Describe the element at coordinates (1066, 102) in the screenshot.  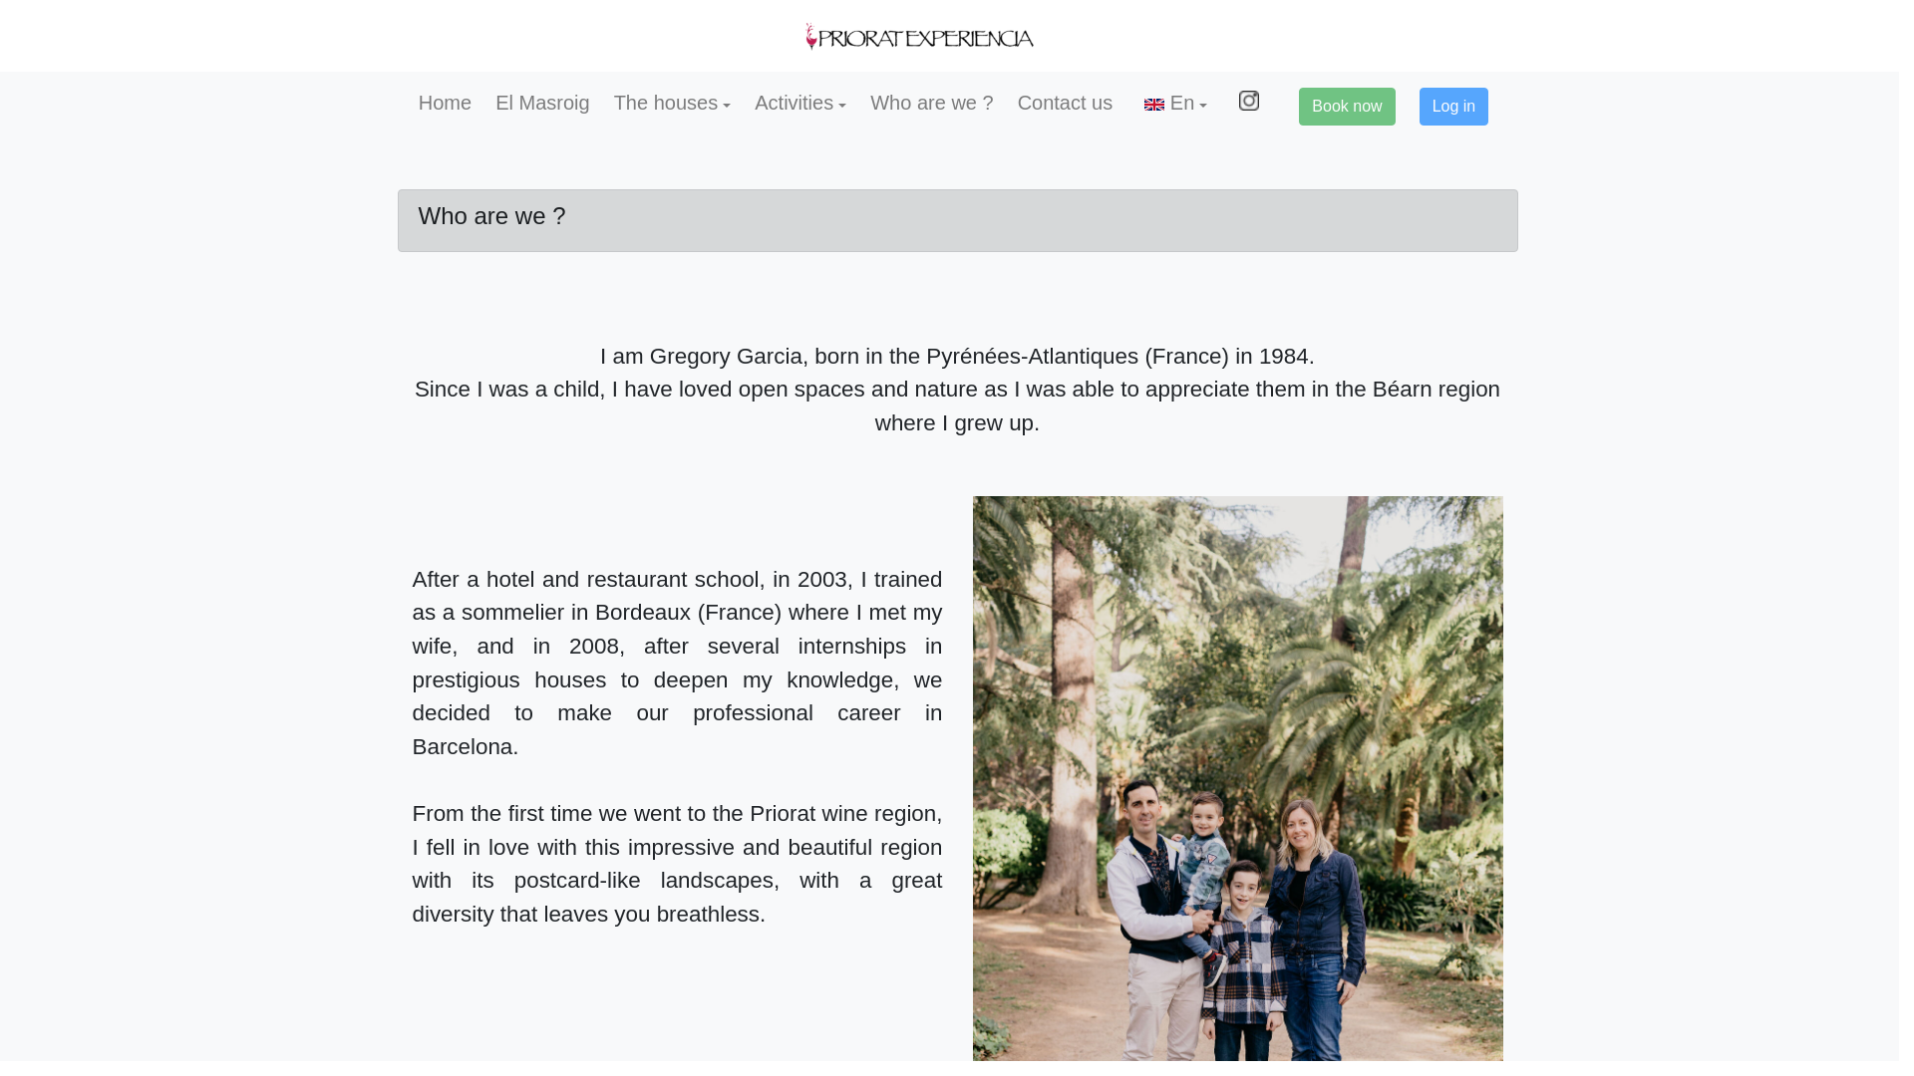
I see `Contact us` at that location.